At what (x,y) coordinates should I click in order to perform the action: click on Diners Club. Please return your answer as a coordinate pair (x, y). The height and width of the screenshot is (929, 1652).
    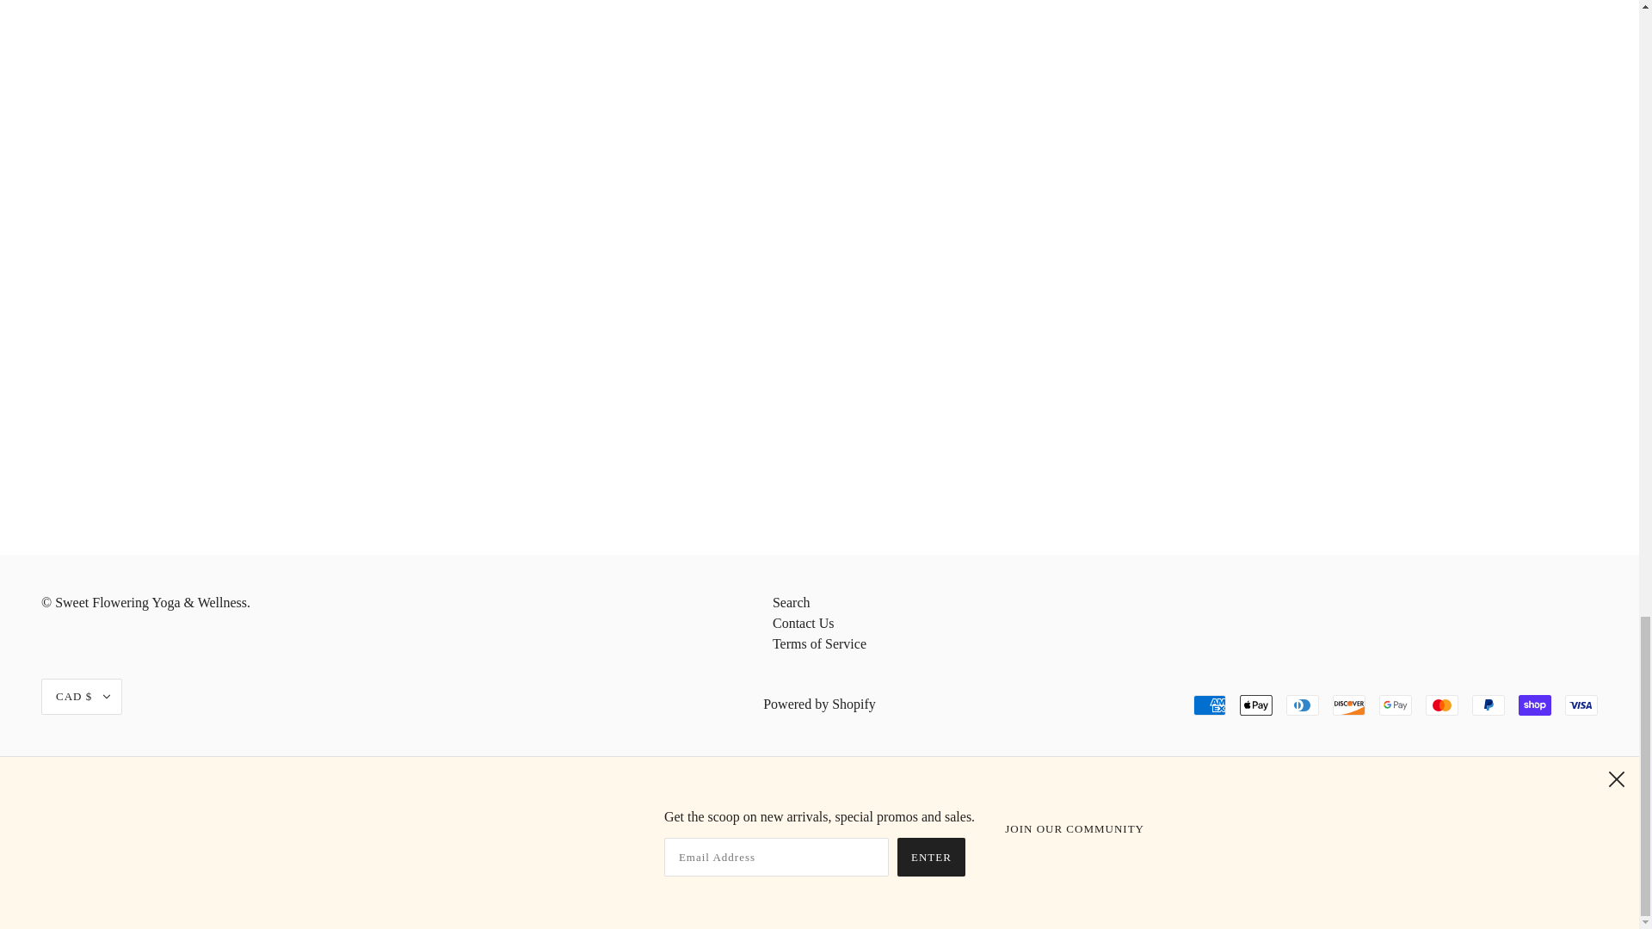
    Looking at the image, I should click on (1303, 704).